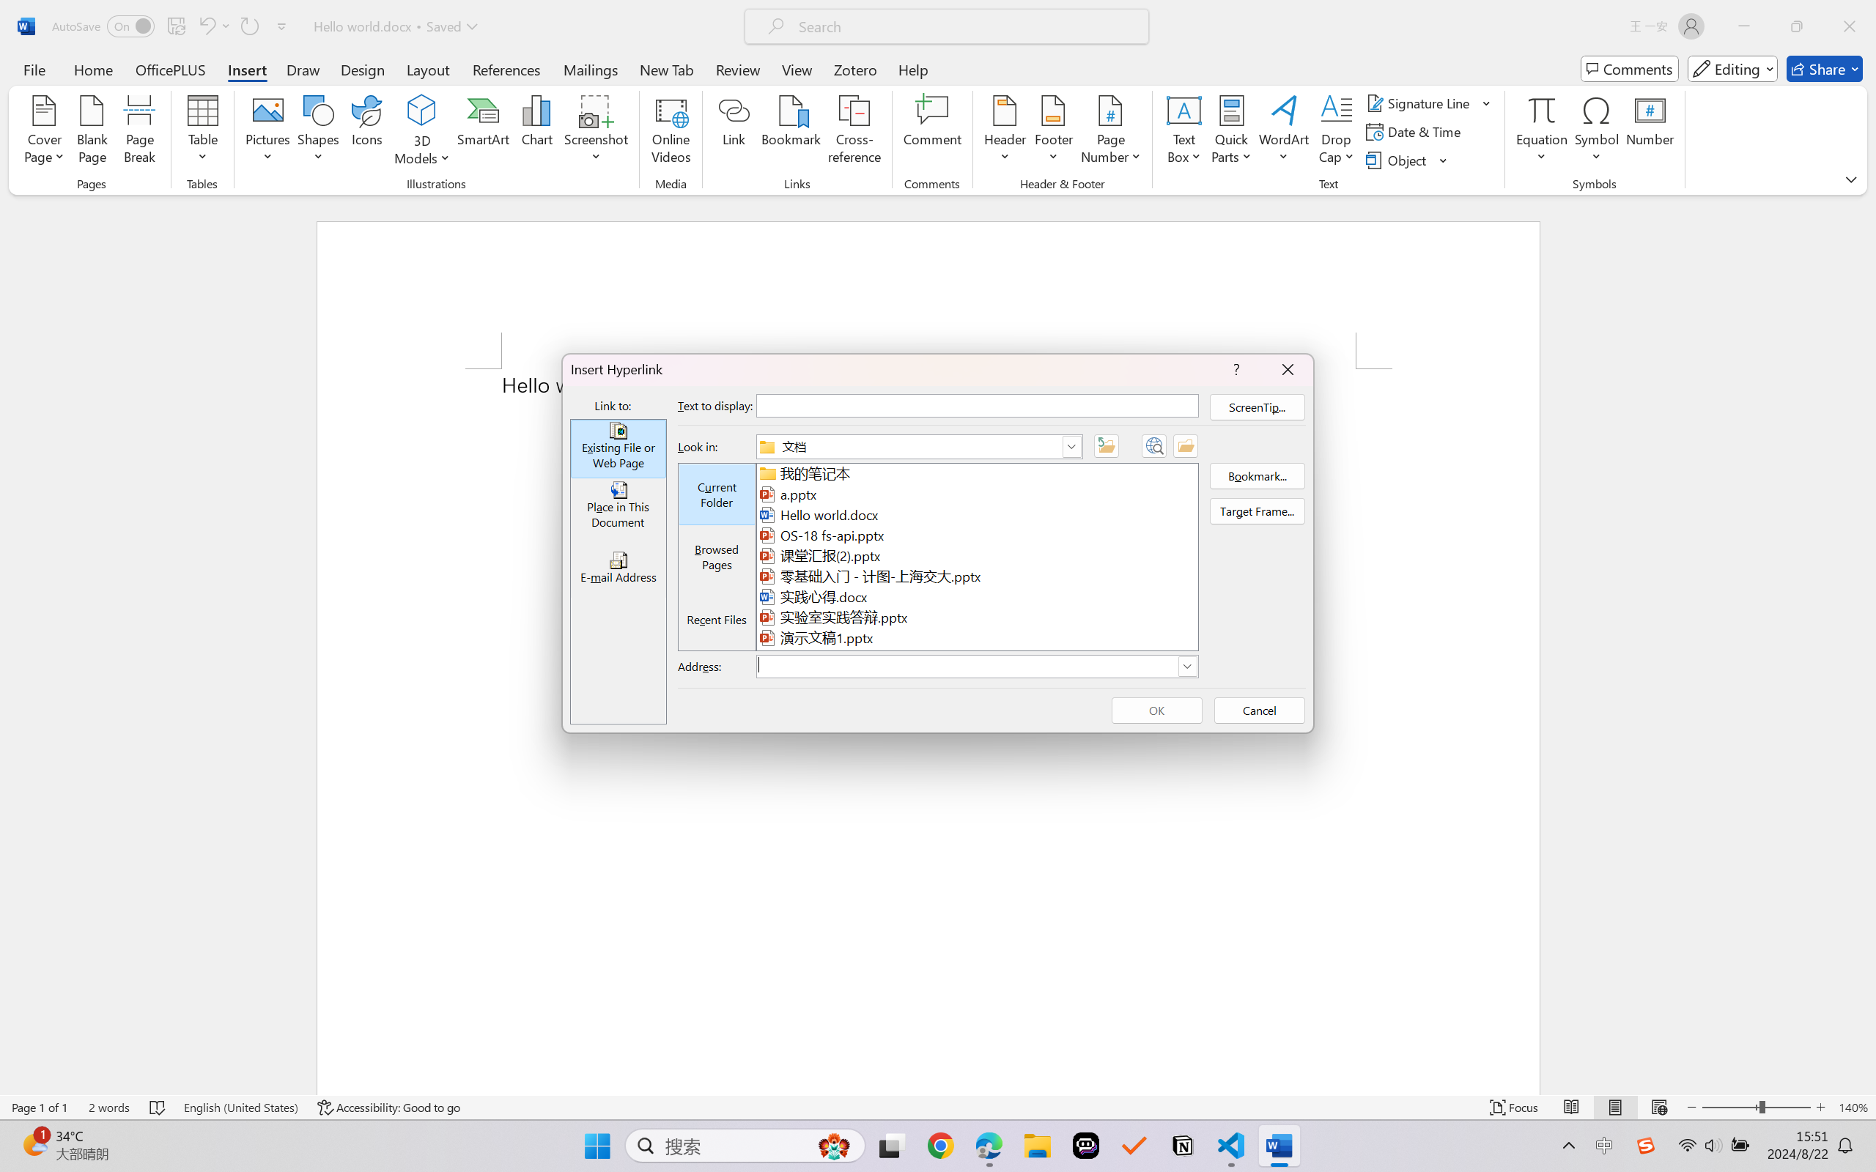 The image size is (1876, 1172). Describe the element at coordinates (317, 132) in the screenshot. I see `Shapes` at that location.